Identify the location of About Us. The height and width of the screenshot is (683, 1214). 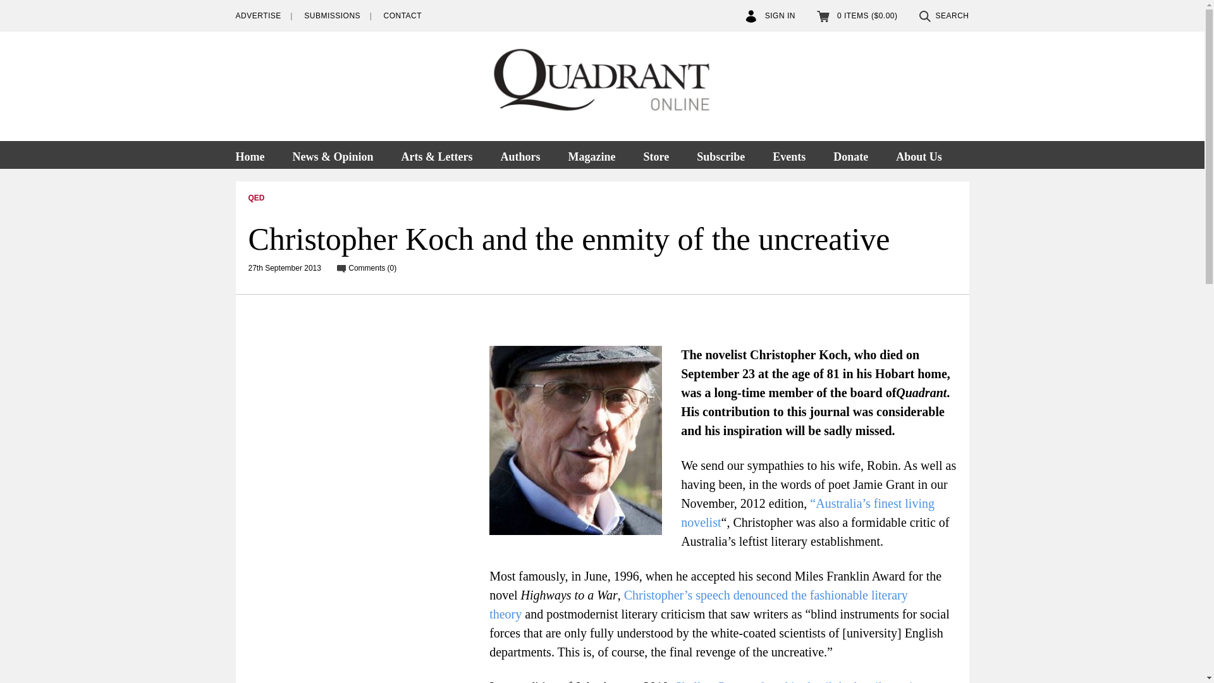
(919, 154).